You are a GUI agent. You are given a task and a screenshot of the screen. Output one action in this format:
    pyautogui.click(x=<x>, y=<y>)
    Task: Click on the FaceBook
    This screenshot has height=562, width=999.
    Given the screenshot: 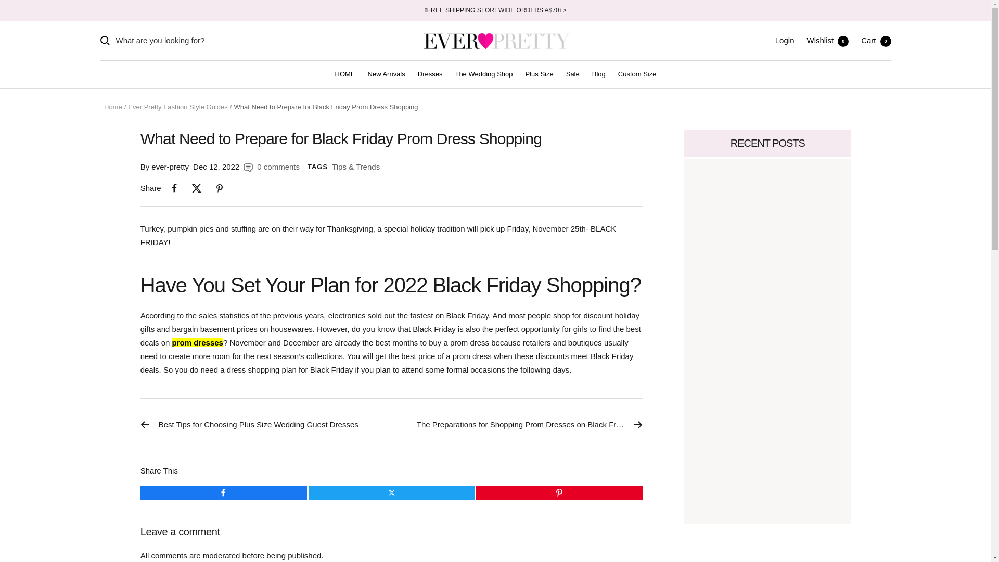 What is the action you would take?
    pyautogui.click(x=876, y=41)
    